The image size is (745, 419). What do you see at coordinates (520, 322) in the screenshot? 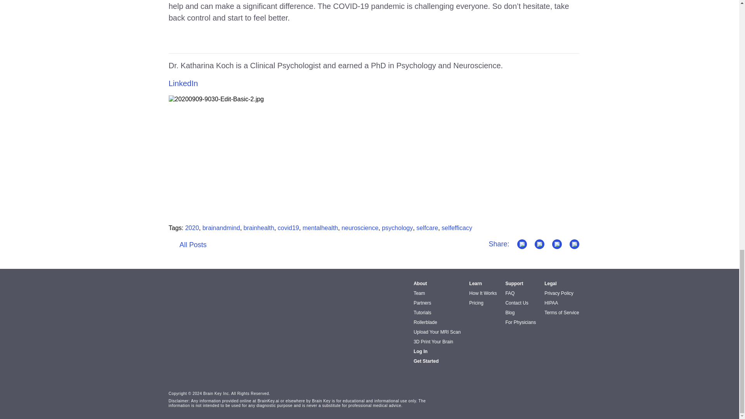
I see `For Physicians` at bounding box center [520, 322].